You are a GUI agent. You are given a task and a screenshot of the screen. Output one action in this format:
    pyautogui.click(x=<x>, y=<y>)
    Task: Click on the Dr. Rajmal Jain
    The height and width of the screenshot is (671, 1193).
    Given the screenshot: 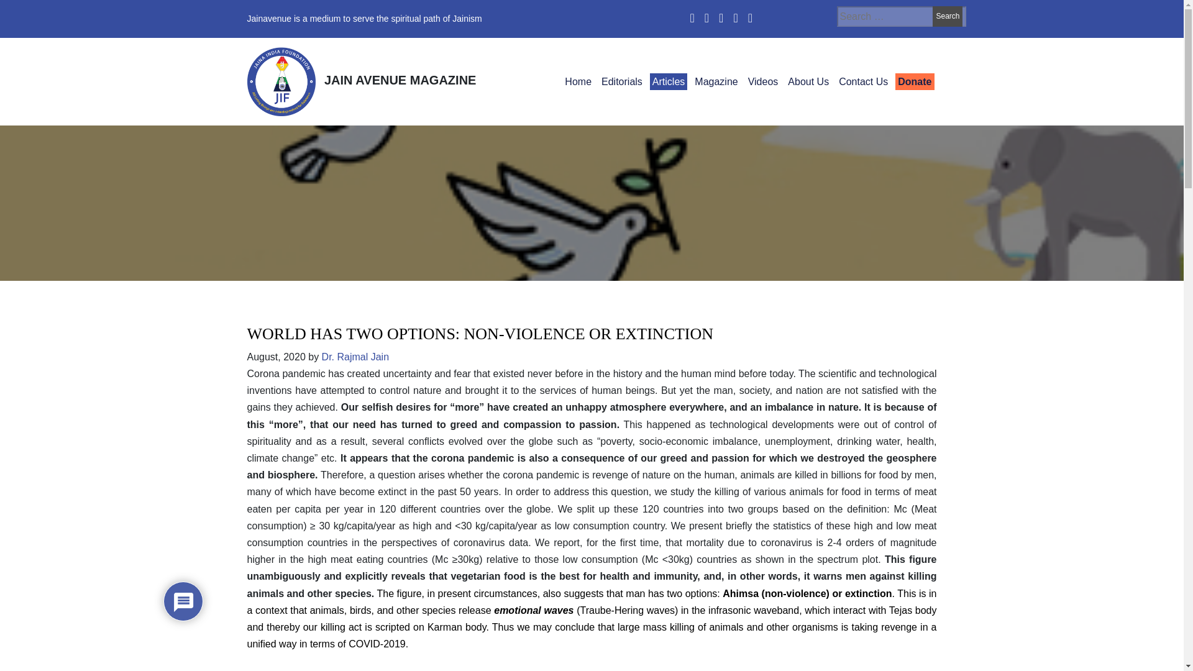 What is the action you would take?
    pyautogui.click(x=355, y=357)
    